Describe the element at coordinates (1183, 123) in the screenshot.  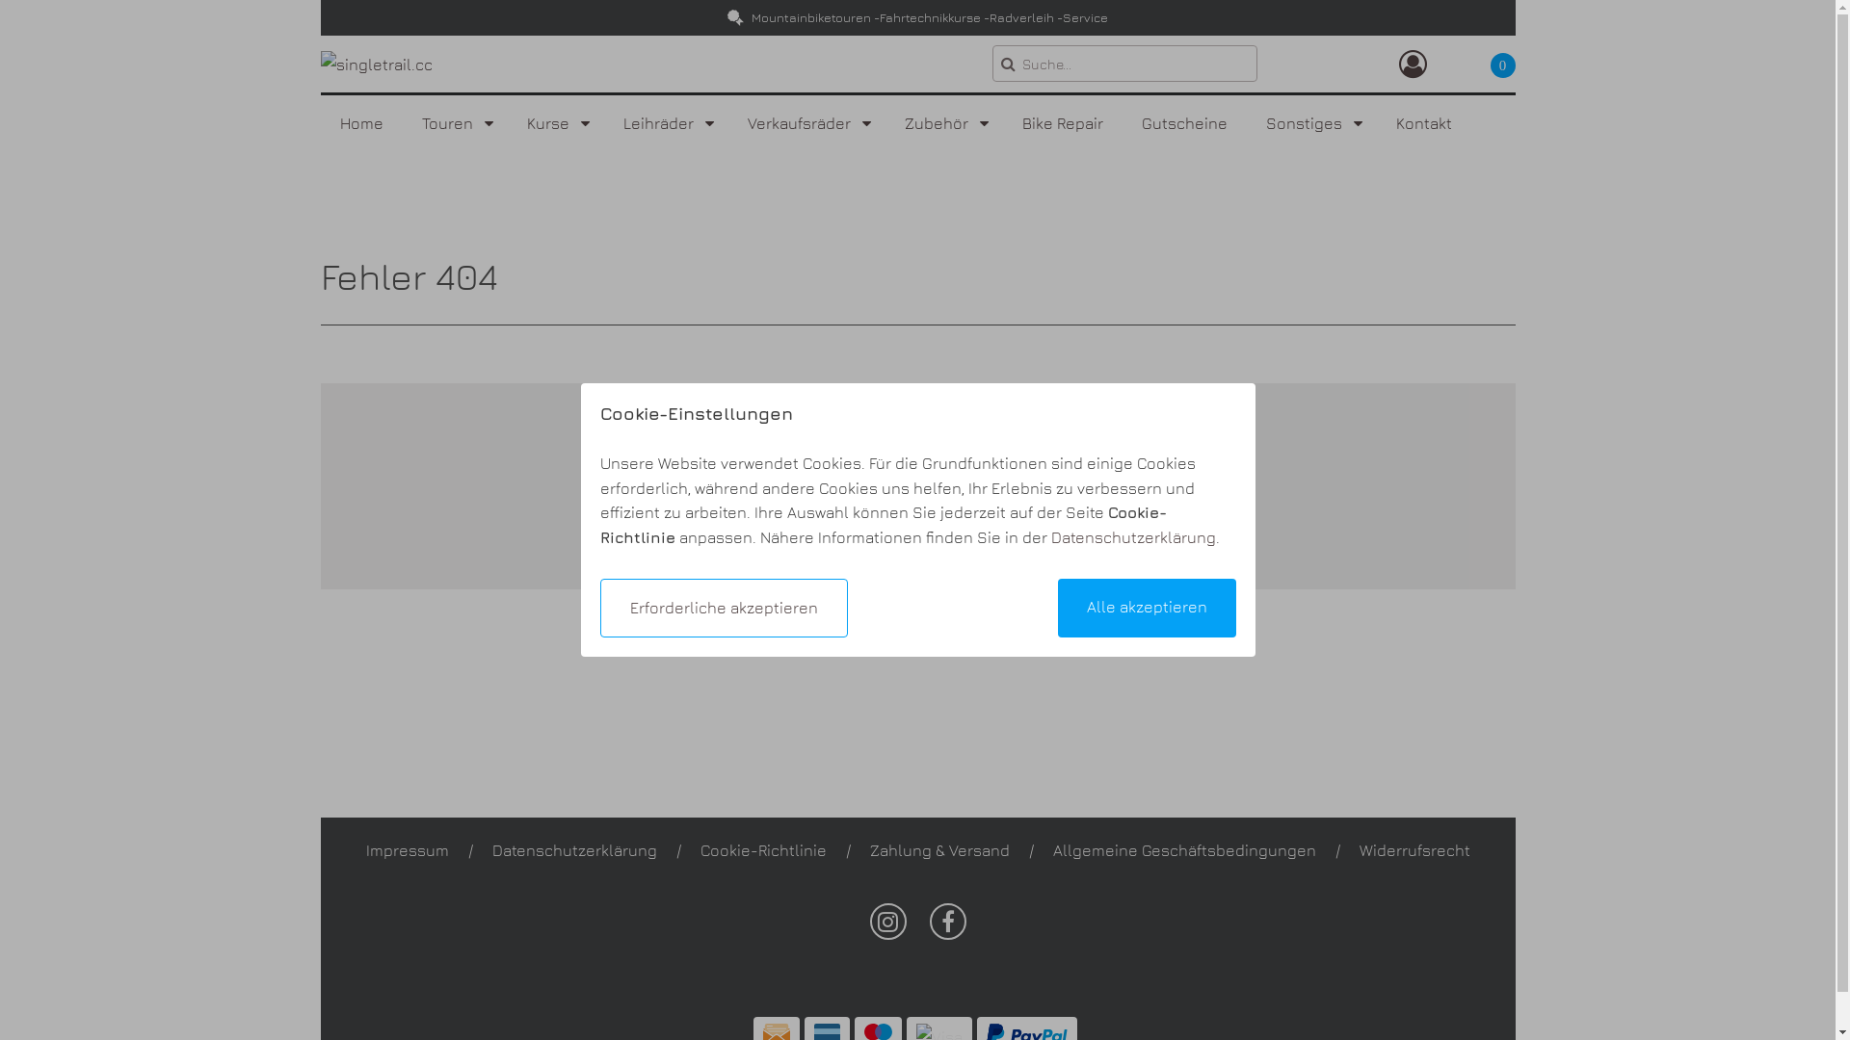
I see `Gutscheine` at that location.